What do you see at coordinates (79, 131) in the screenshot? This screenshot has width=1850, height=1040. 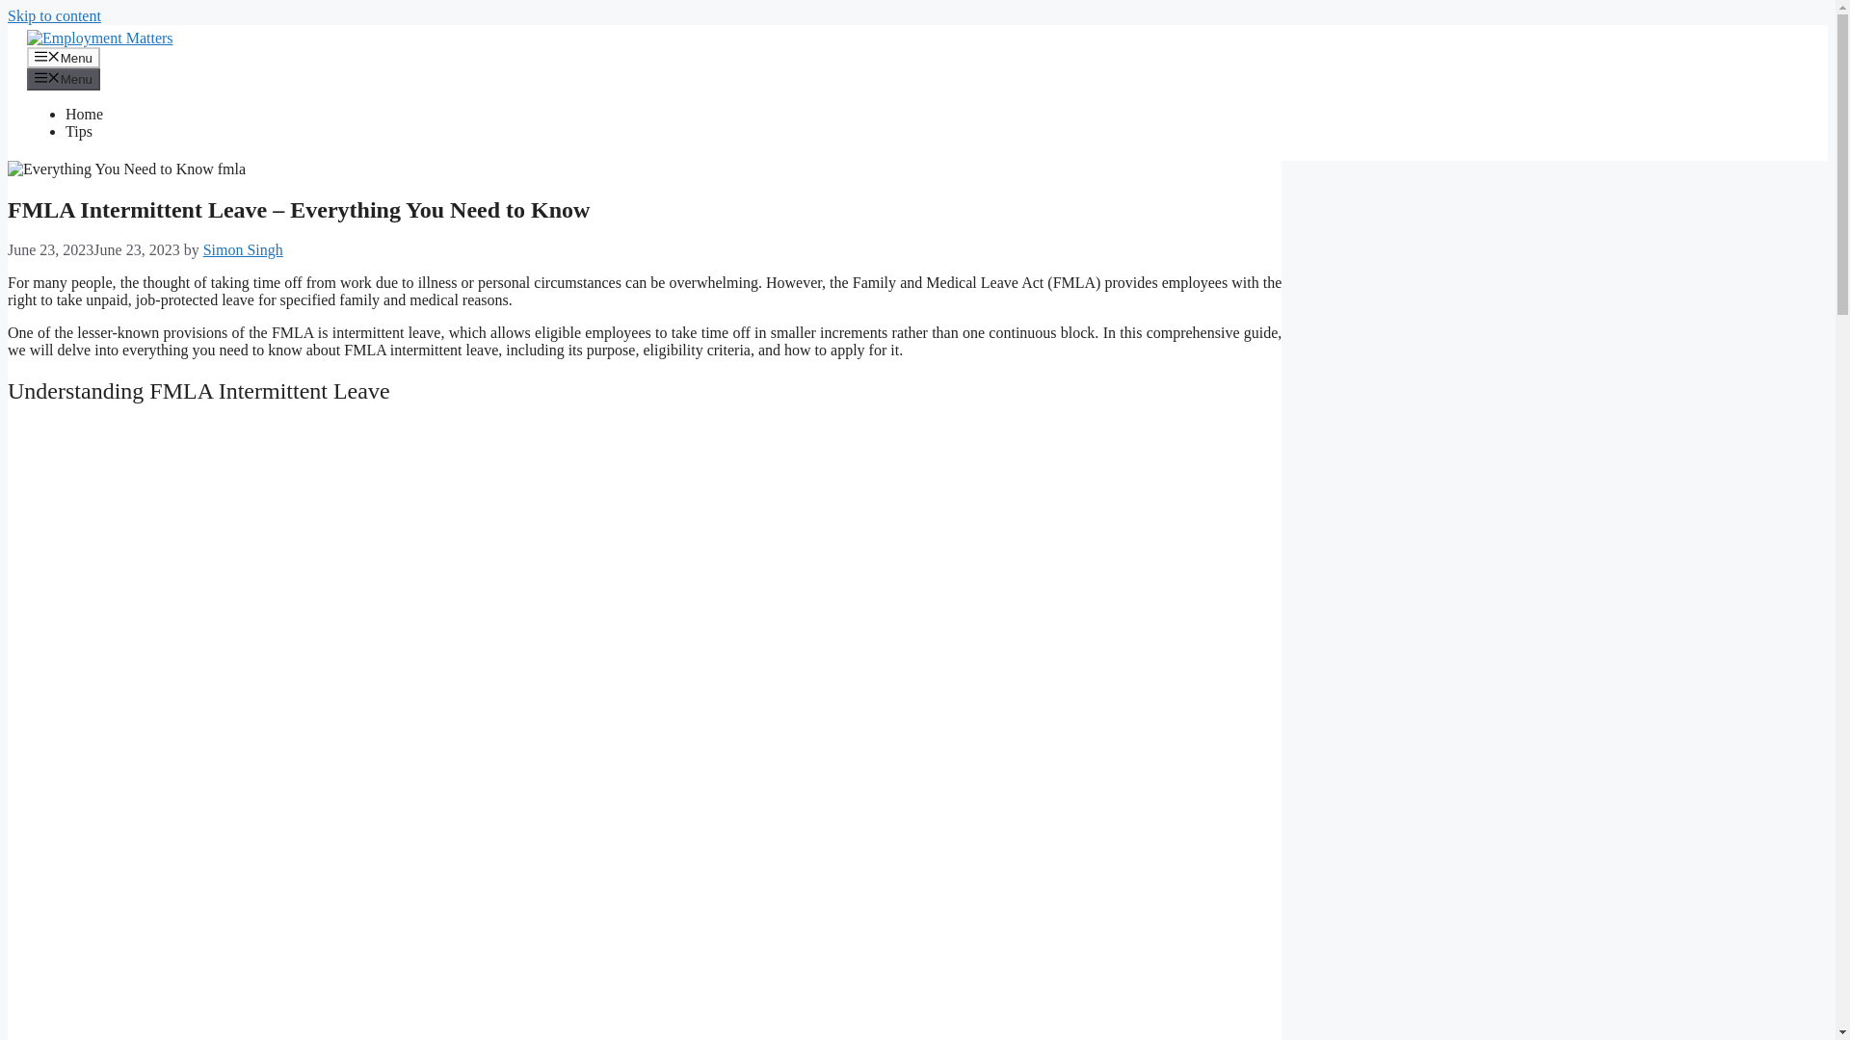 I see `Tips` at bounding box center [79, 131].